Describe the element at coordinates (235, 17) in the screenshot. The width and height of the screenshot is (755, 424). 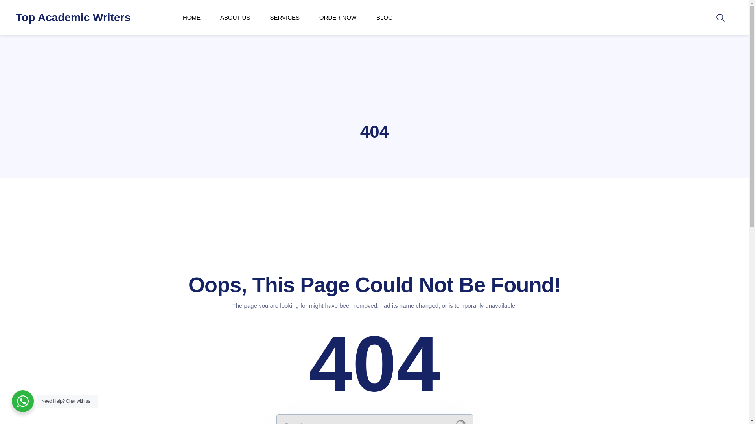
I see `ABOUT US` at that location.